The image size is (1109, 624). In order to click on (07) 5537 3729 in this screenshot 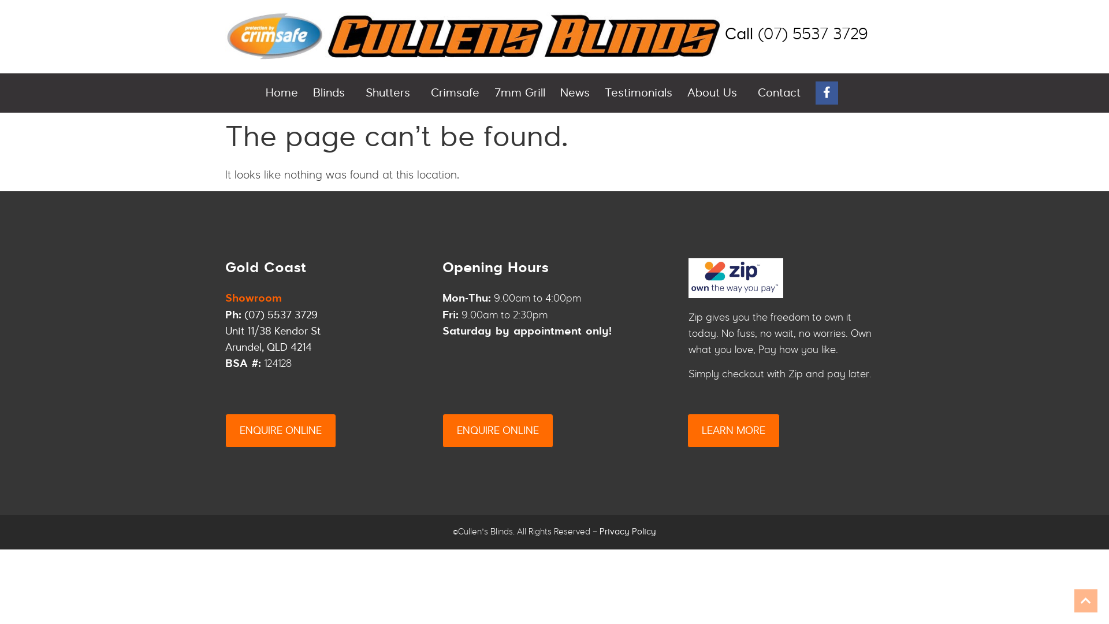, I will do `click(813, 34)`.